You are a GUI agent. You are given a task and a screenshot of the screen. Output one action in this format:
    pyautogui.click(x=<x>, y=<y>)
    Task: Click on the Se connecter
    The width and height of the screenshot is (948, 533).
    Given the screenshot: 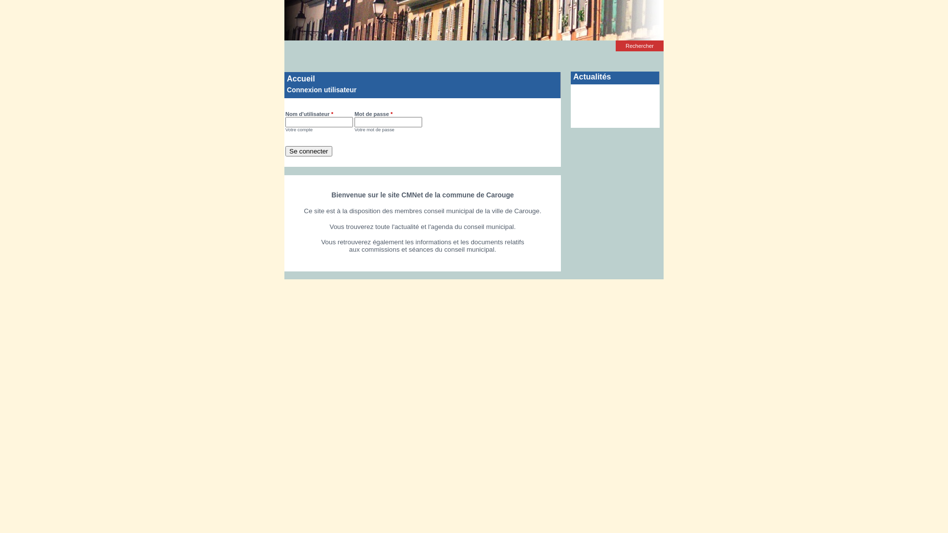 What is the action you would take?
    pyautogui.click(x=309, y=151)
    